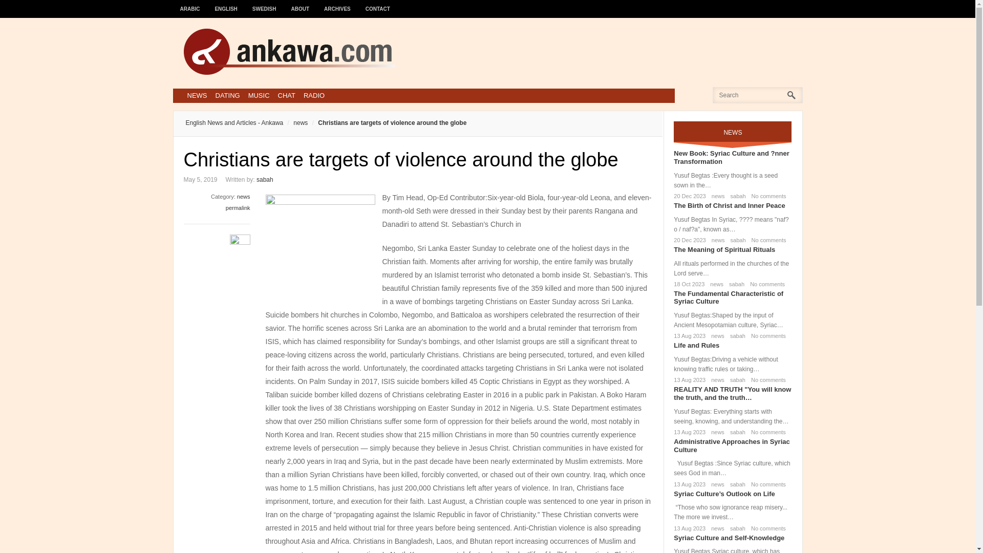 Image resolution: width=983 pixels, height=553 pixels. Describe the element at coordinates (234, 123) in the screenshot. I see `English News and Articles - Ankawa` at that location.